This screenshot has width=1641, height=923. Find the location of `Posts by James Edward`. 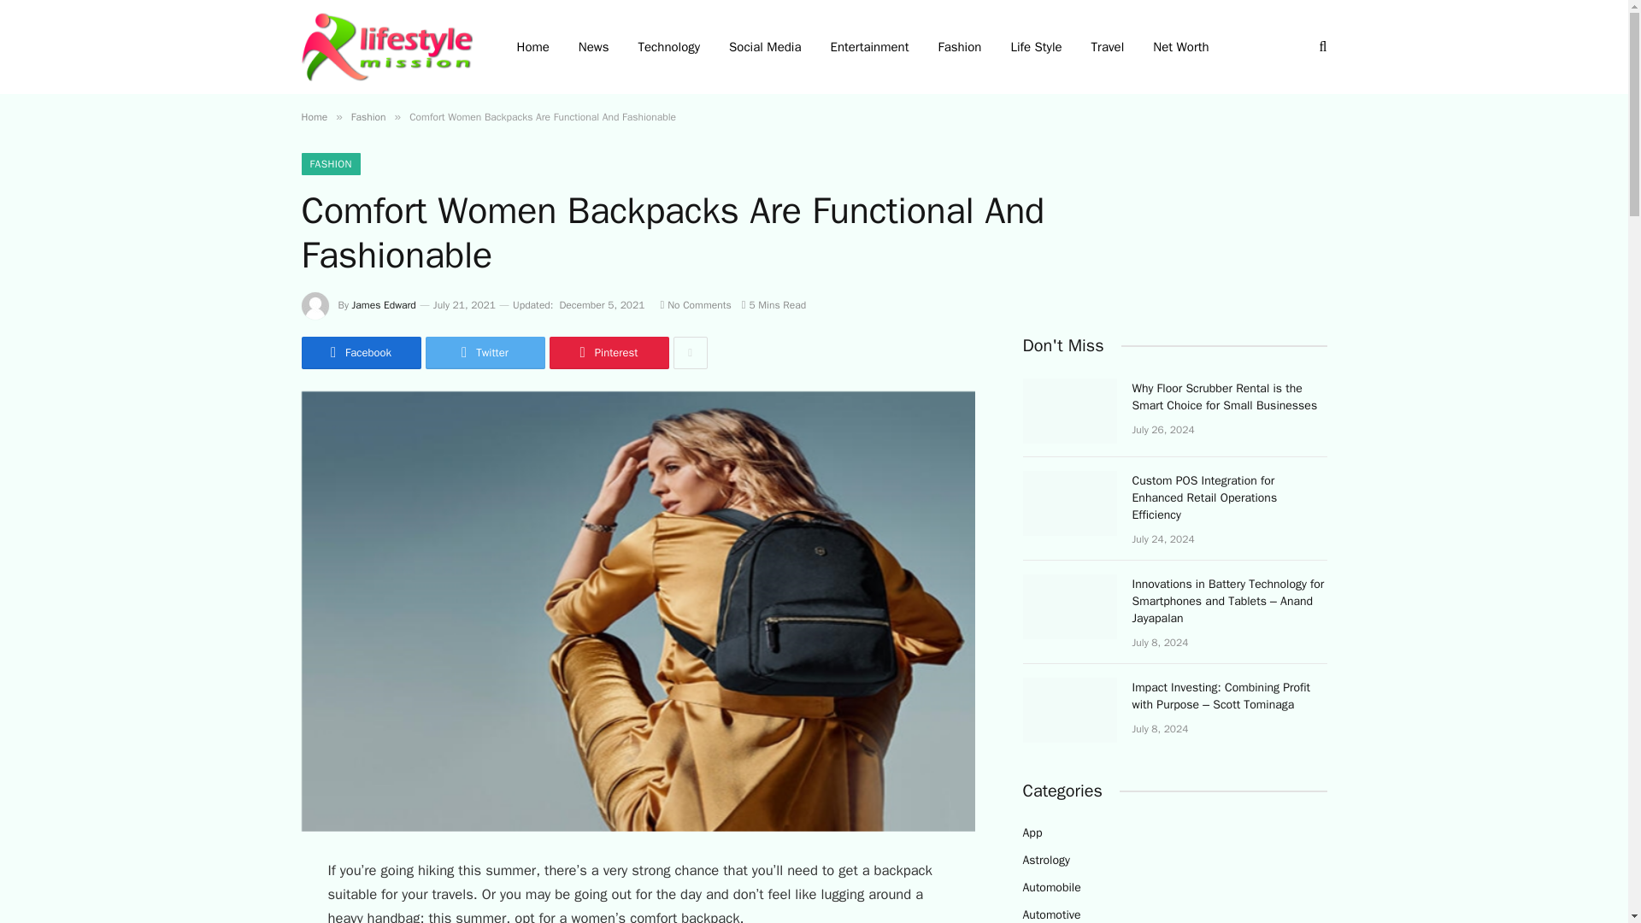

Posts by James Edward is located at coordinates (385, 304).